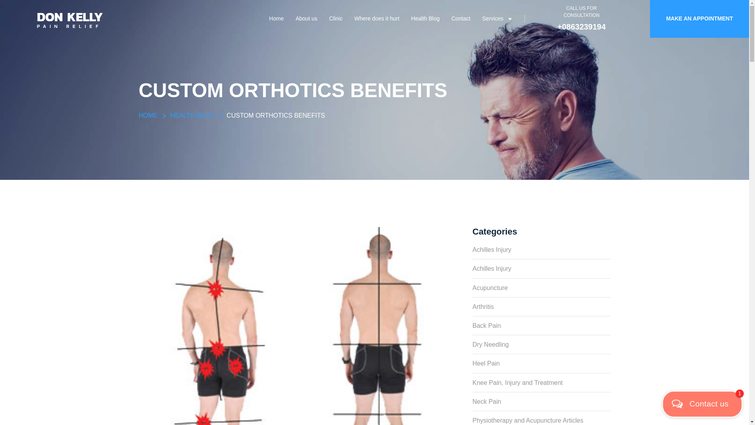 This screenshot has height=425, width=755. Describe the element at coordinates (336, 18) in the screenshot. I see `Clinic` at that location.